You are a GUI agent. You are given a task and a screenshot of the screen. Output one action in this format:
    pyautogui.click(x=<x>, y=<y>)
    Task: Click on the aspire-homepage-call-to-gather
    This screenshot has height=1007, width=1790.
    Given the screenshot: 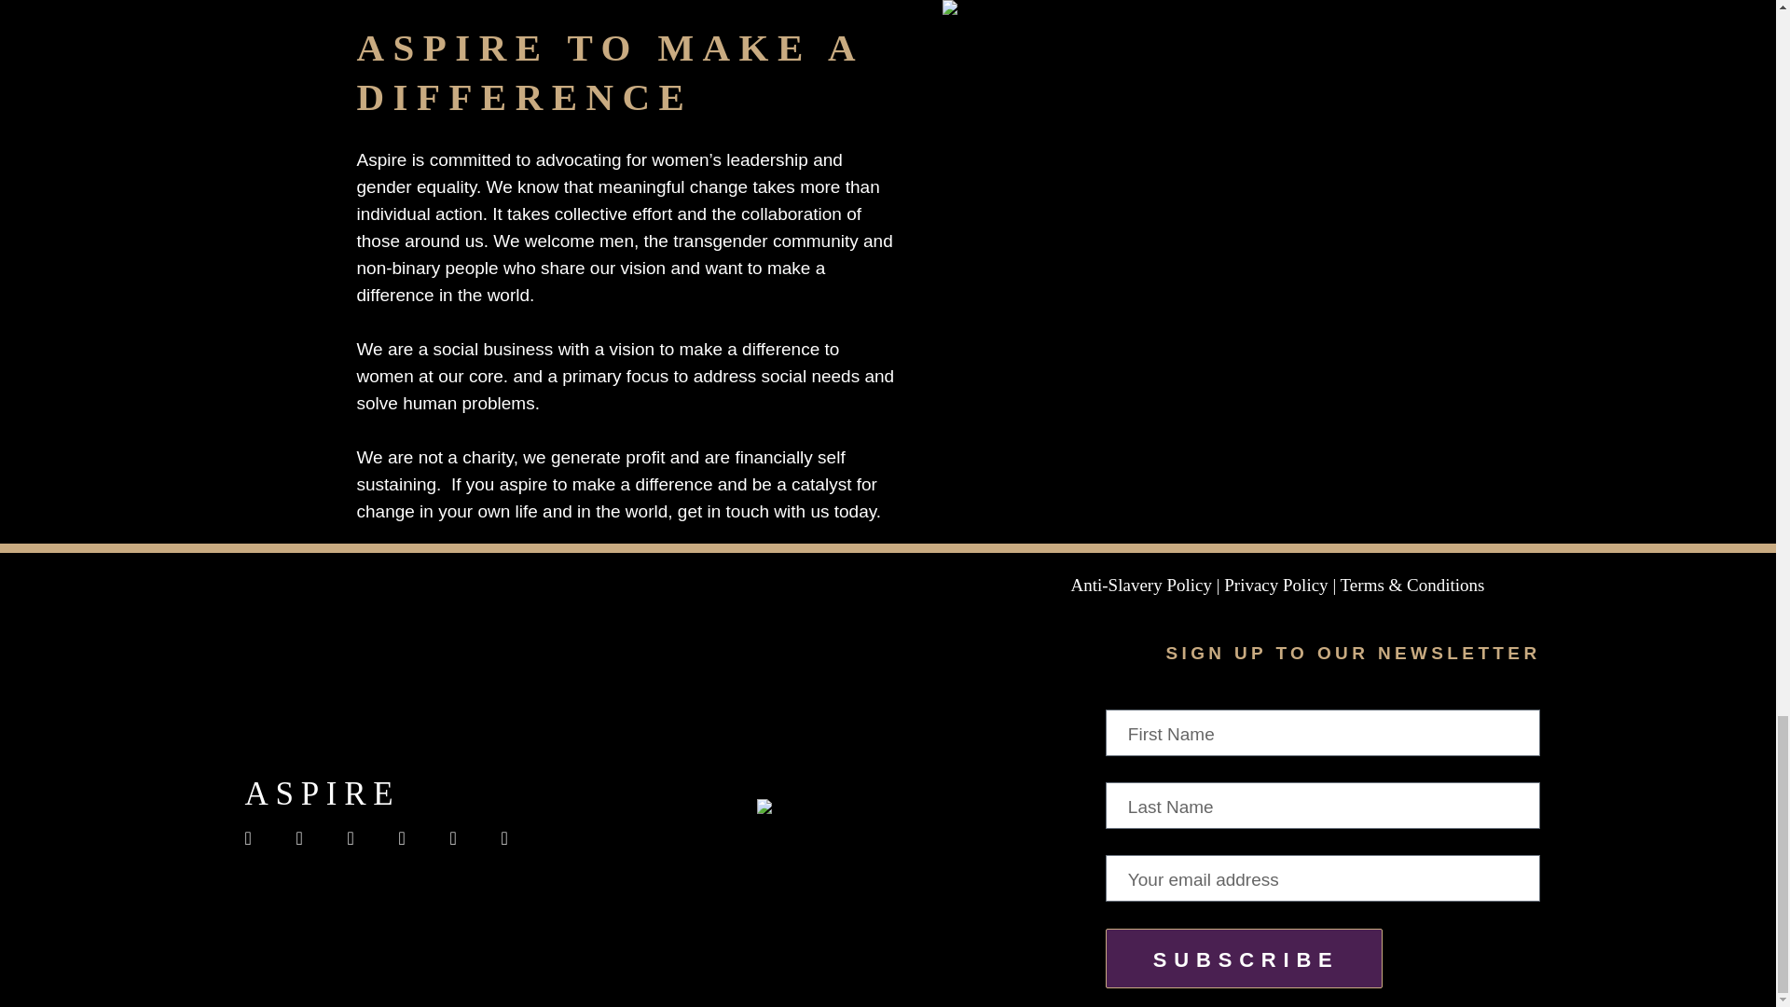 What is the action you would take?
    pyautogui.click(x=888, y=812)
    